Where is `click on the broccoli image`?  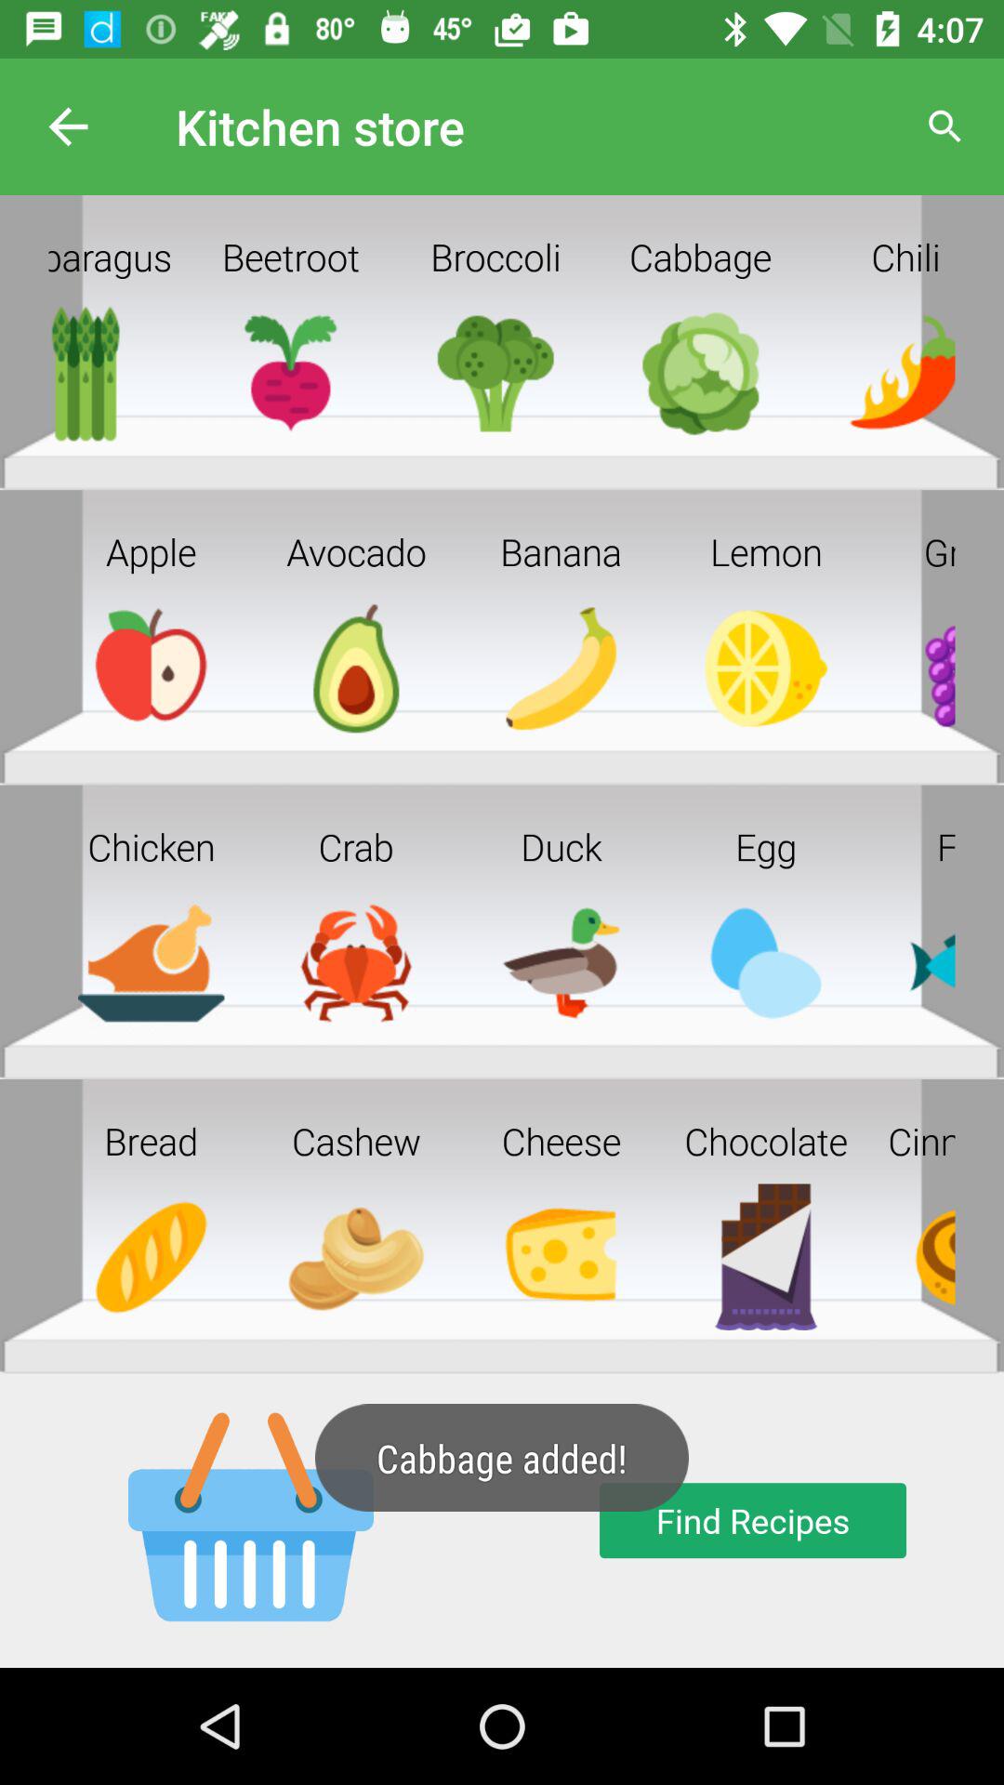
click on the broccoli image is located at coordinates (495, 385).